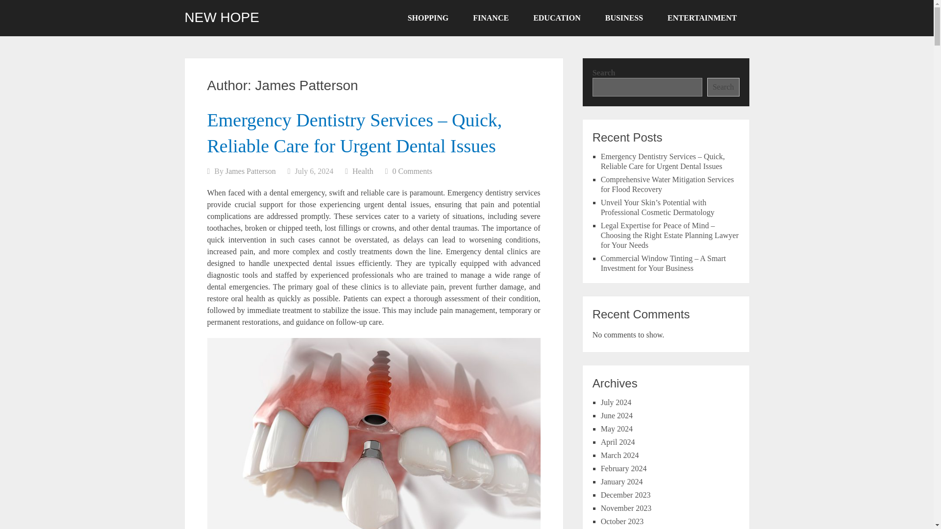 The height and width of the screenshot is (529, 941). Describe the element at coordinates (623, 18) in the screenshot. I see `BUSINESS` at that location.